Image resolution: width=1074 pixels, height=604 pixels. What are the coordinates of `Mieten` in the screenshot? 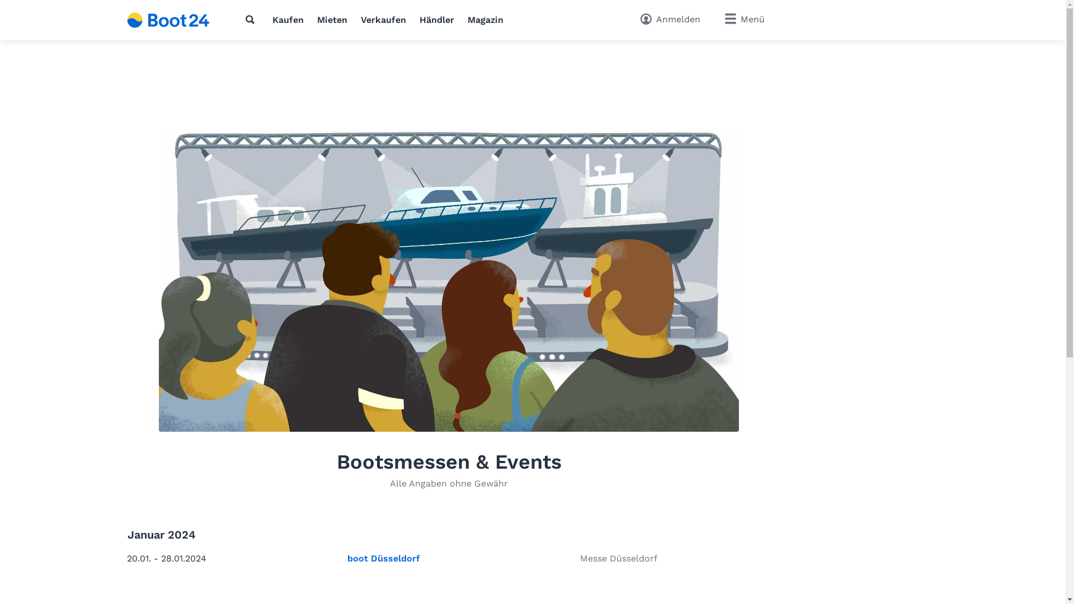 It's located at (332, 20).